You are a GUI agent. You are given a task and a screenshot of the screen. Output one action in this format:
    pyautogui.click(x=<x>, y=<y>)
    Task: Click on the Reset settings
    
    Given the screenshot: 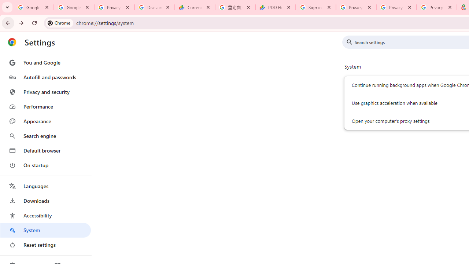 What is the action you would take?
    pyautogui.click(x=45, y=245)
    